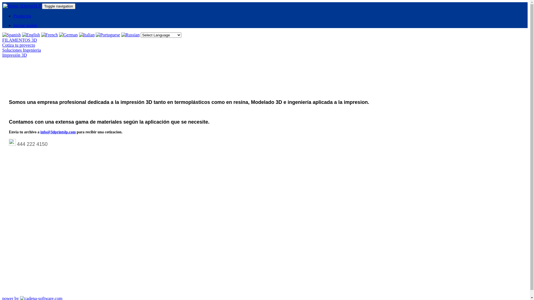 The image size is (534, 300). I want to click on Portuguese, so click(108, 35).